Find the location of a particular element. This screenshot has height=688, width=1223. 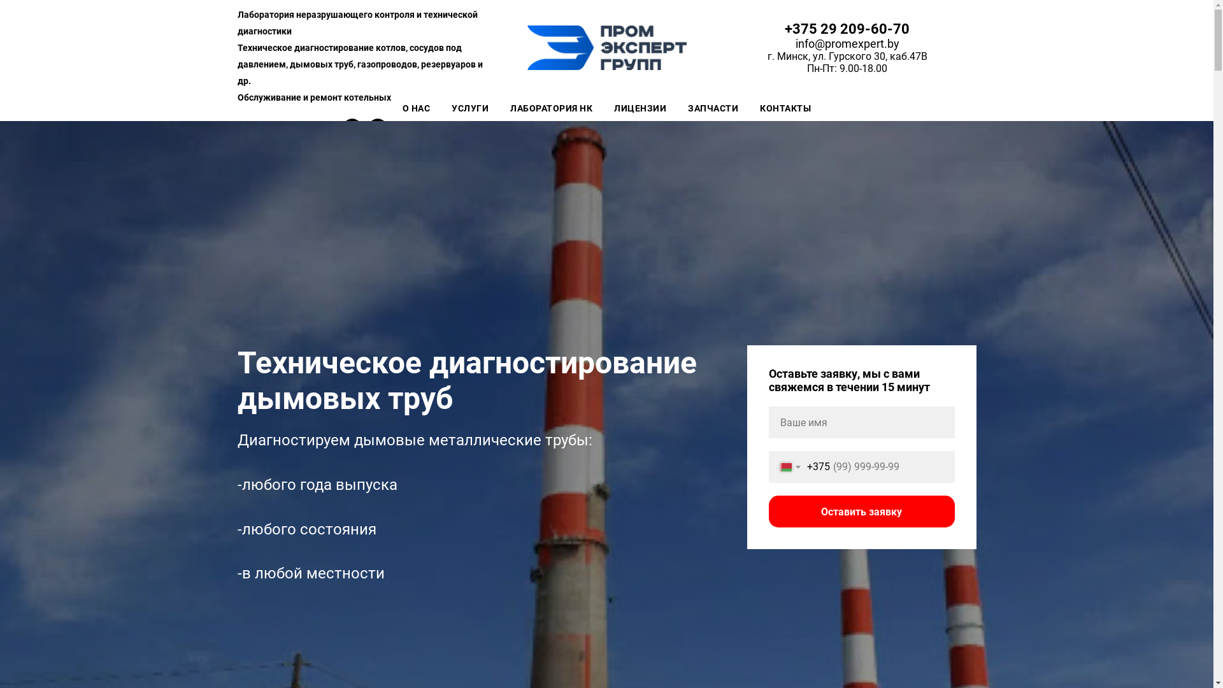

Instagram is located at coordinates (378, 134).